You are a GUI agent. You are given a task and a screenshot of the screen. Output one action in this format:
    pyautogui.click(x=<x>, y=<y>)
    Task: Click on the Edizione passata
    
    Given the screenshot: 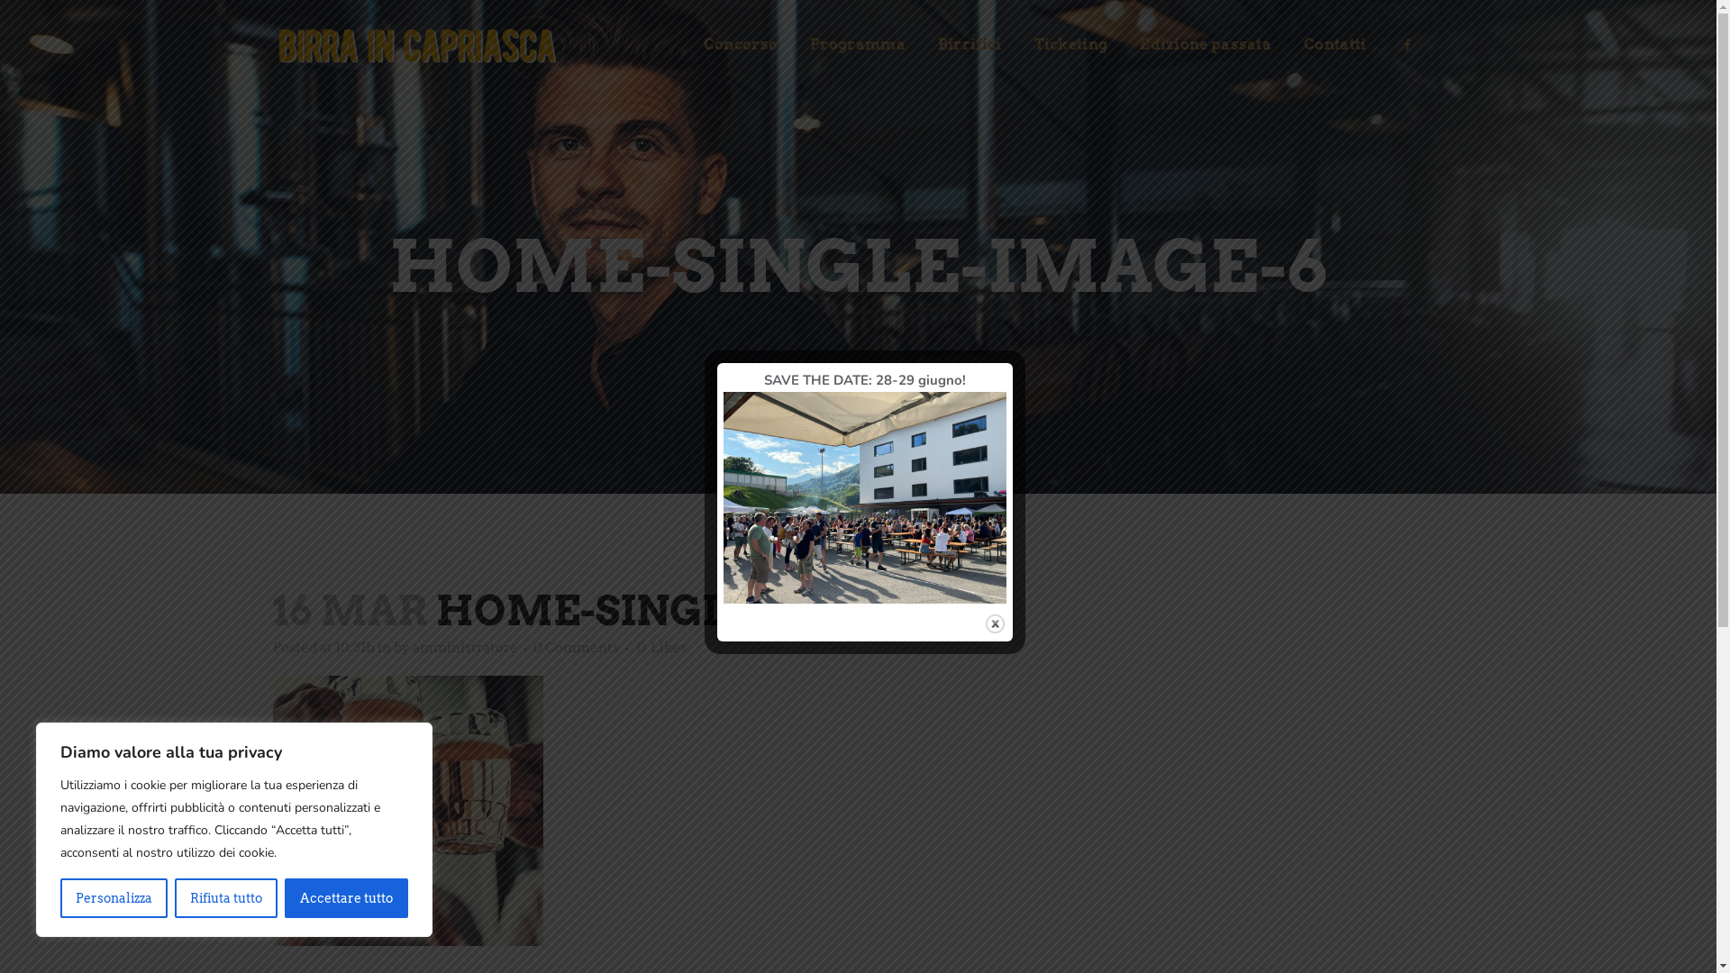 What is the action you would take?
    pyautogui.click(x=1206, y=45)
    